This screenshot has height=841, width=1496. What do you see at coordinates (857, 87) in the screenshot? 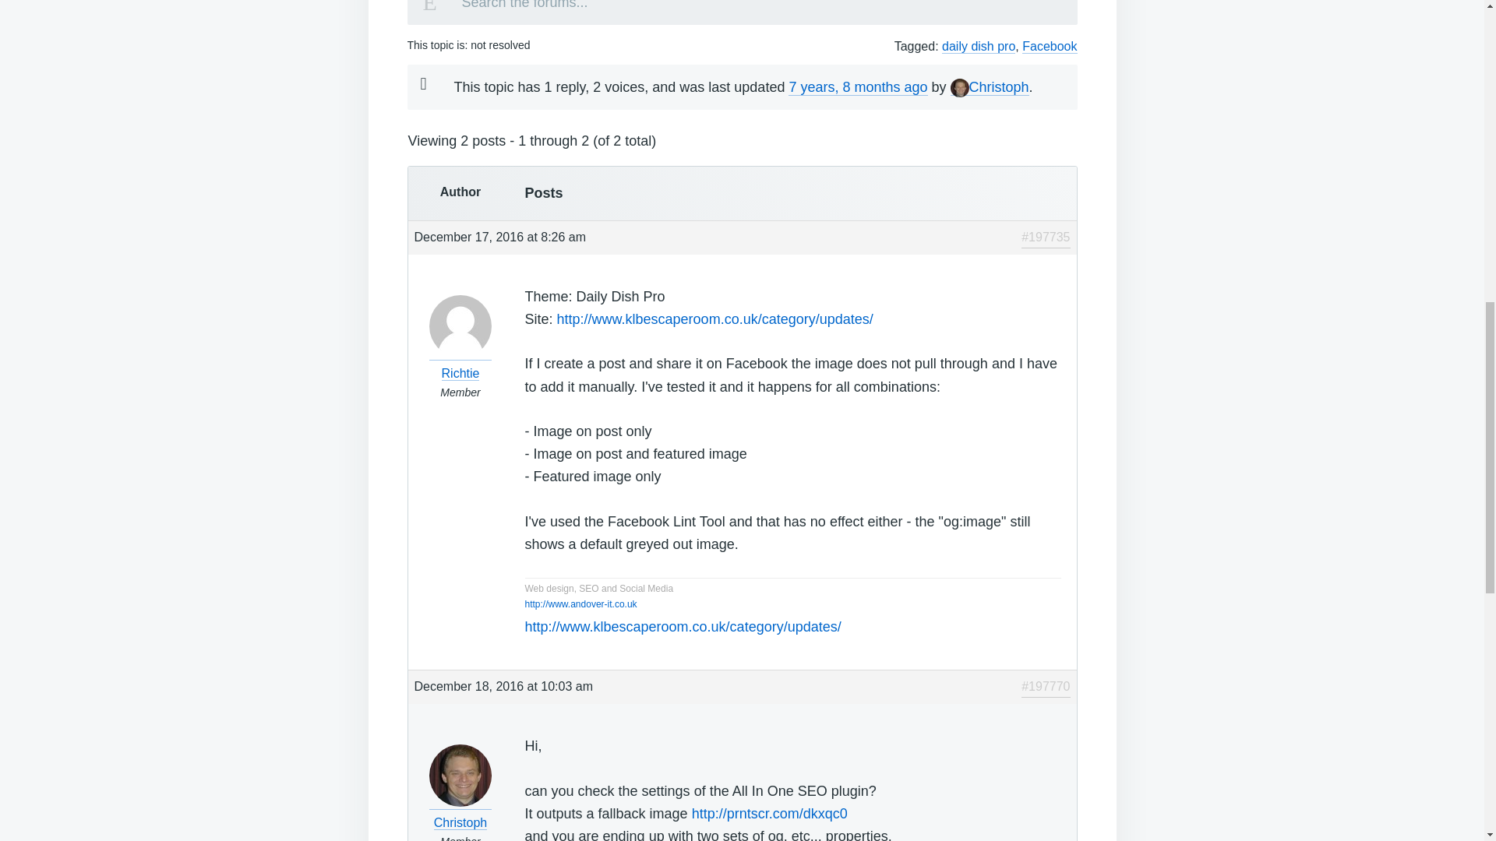
I see `7 years, 8 months ago` at bounding box center [857, 87].